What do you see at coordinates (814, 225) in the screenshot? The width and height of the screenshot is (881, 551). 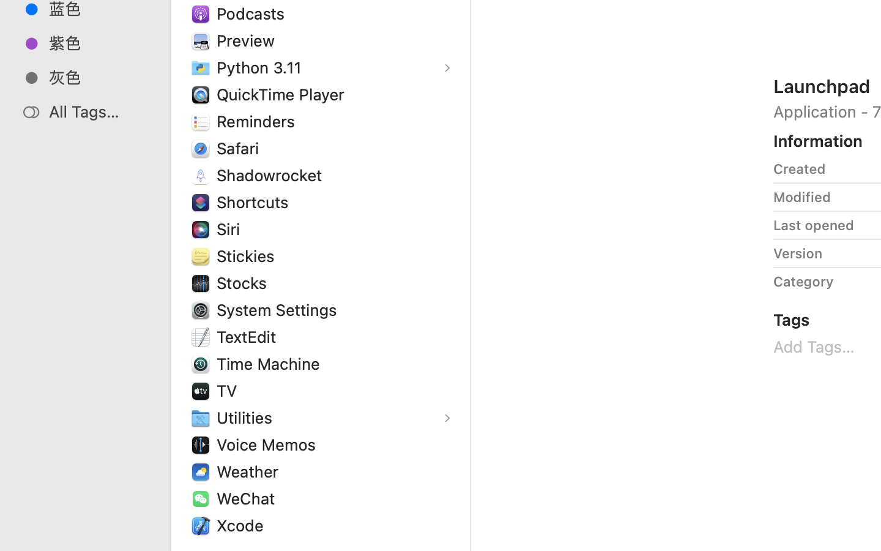 I see `Last opened` at bounding box center [814, 225].